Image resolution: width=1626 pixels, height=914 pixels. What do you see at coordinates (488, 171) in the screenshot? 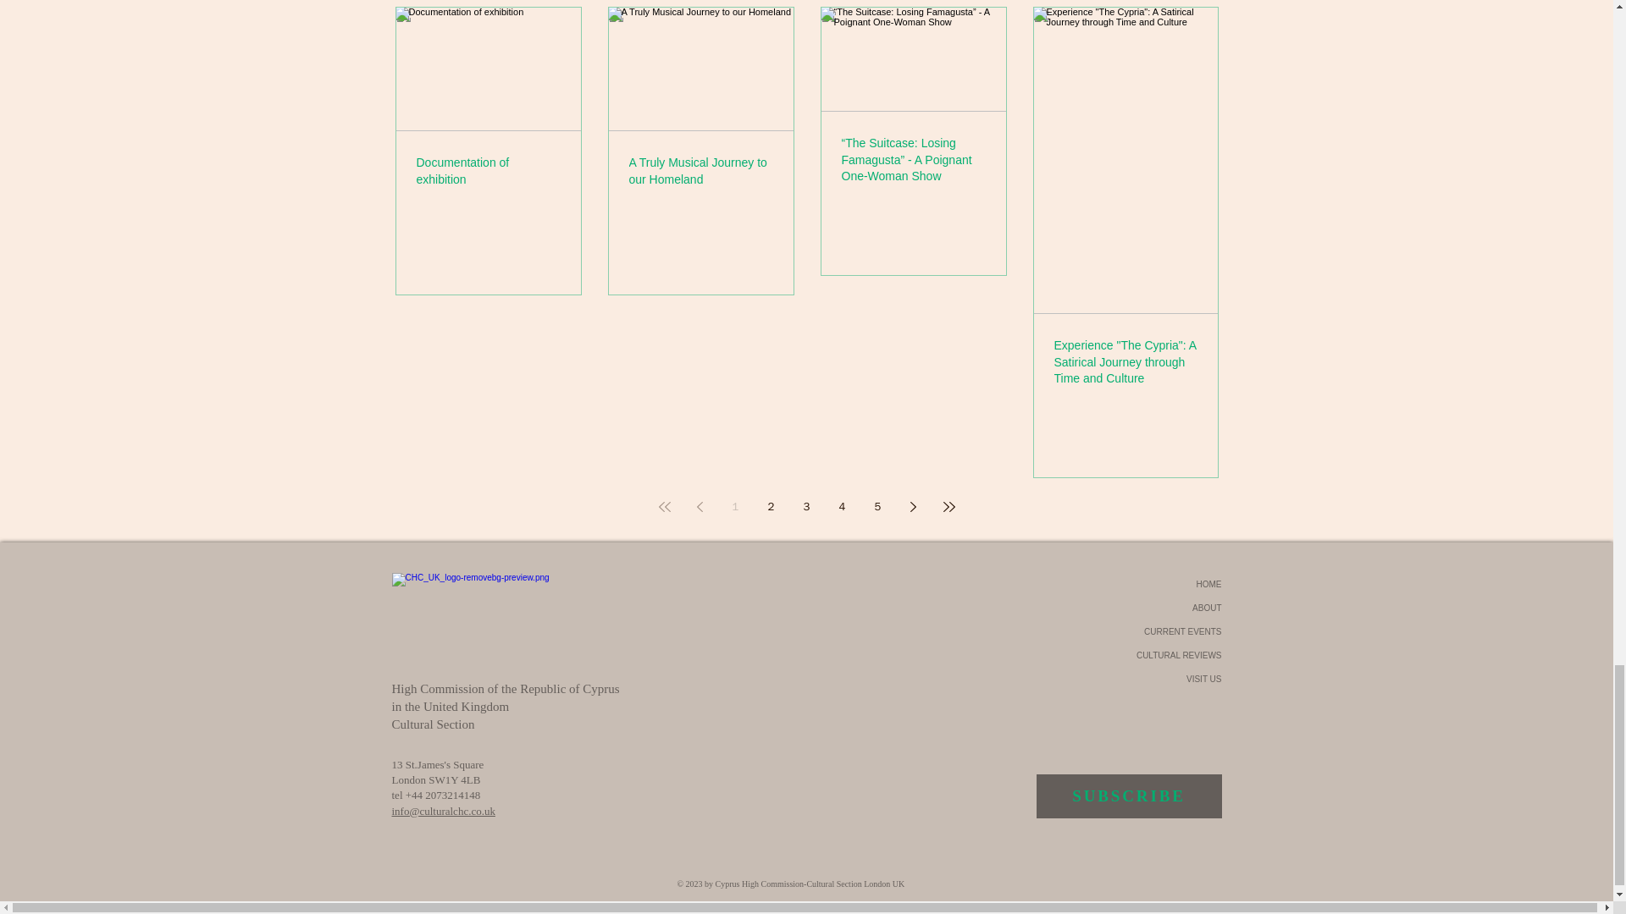
I see `Documentation of exhibition` at bounding box center [488, 171].